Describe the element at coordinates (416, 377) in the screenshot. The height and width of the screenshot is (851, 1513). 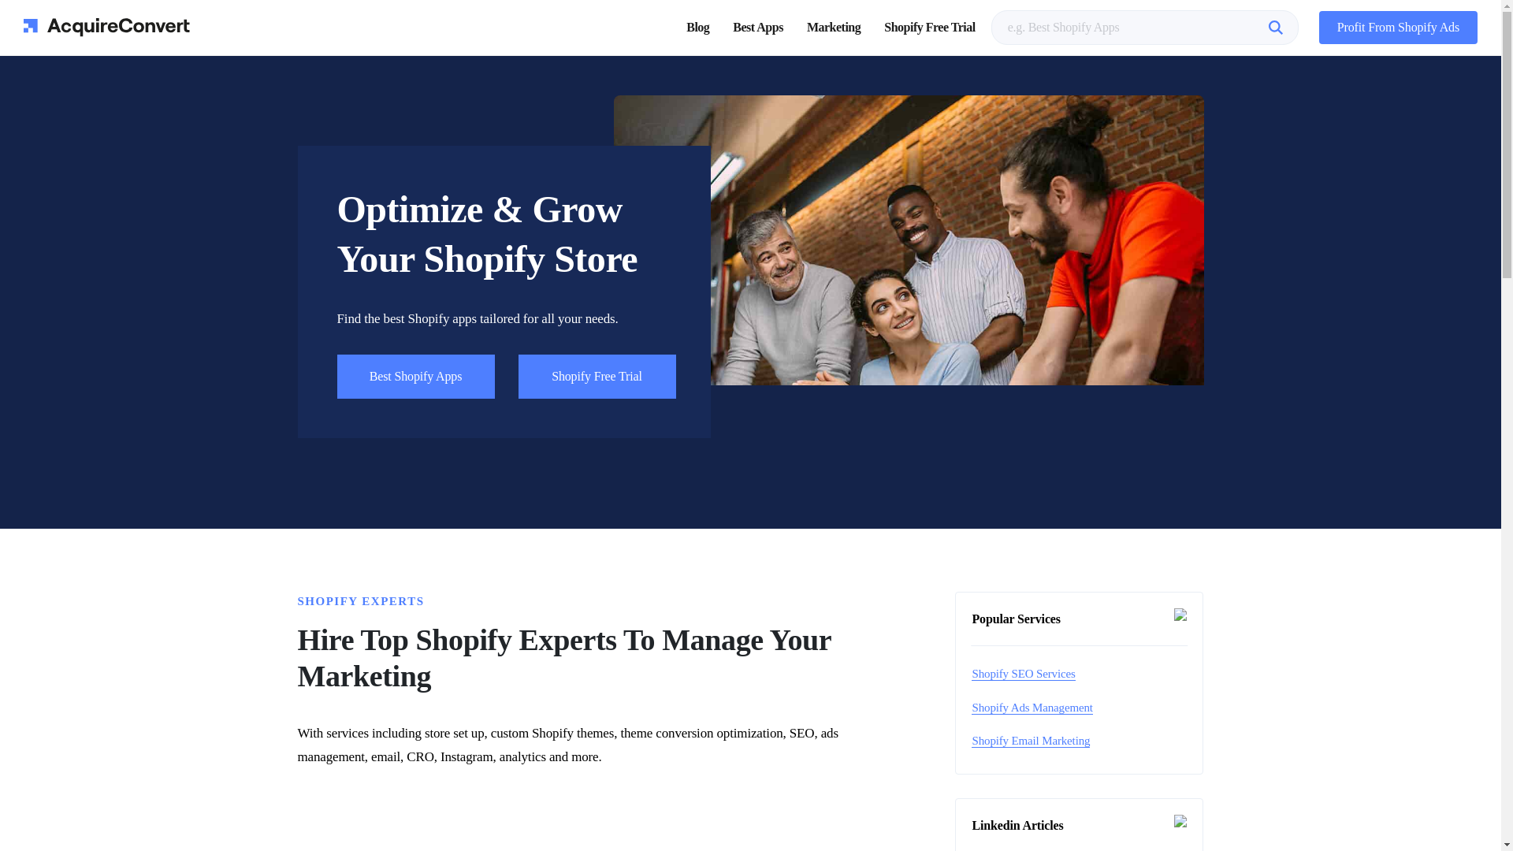
I see `Best Shopify Apps` at that location.